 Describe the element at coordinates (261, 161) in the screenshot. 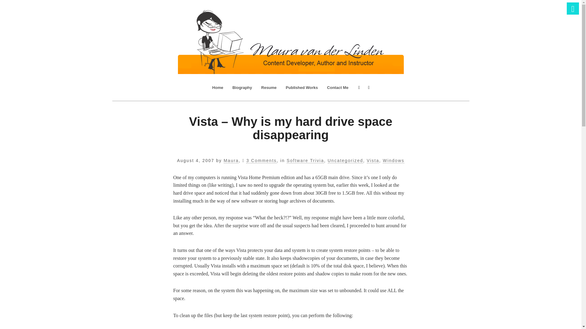

I see `3 Comments` at that location.